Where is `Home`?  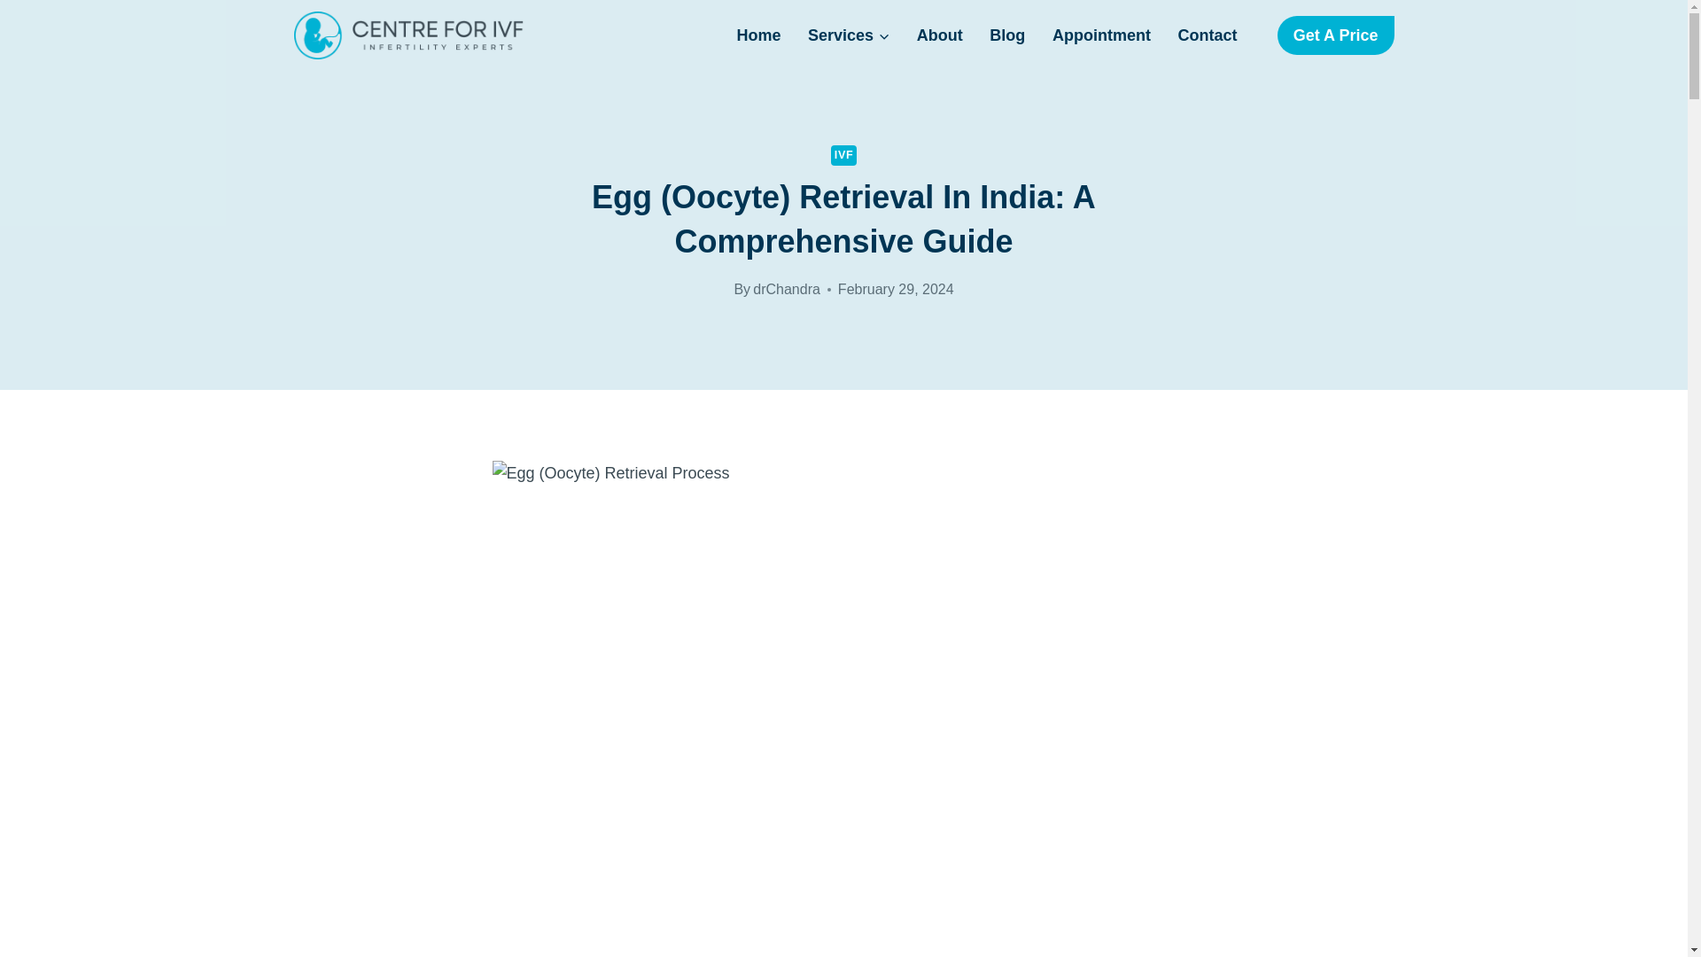 Home is located at coordinates (758, 35).